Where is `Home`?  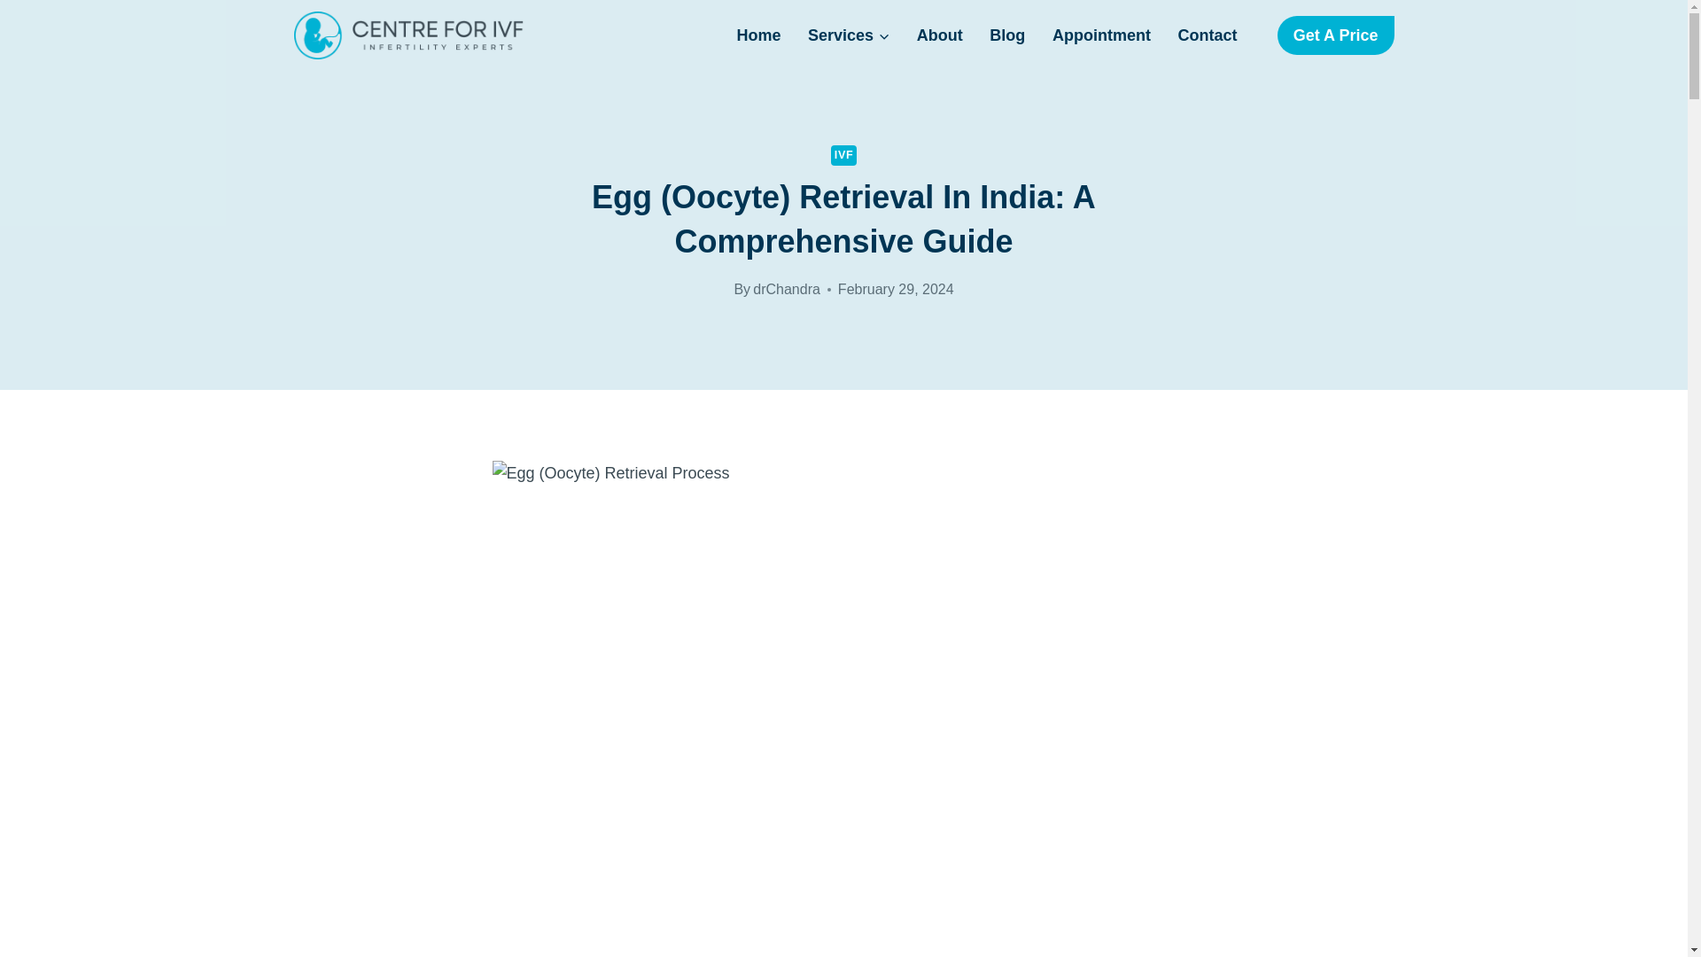 Home is located at coordinates (758, 35).